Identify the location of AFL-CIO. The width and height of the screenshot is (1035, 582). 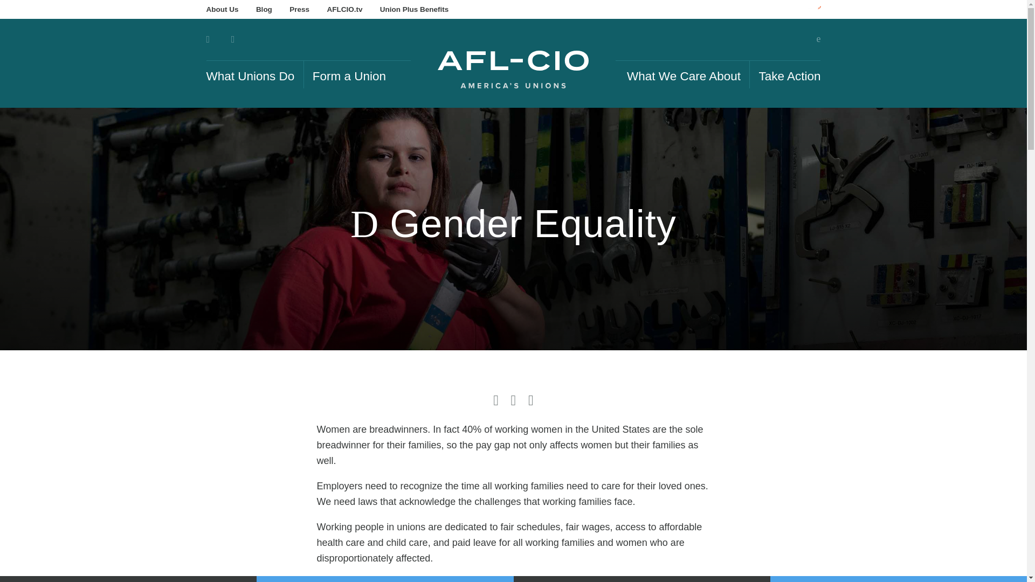
(513, 69).